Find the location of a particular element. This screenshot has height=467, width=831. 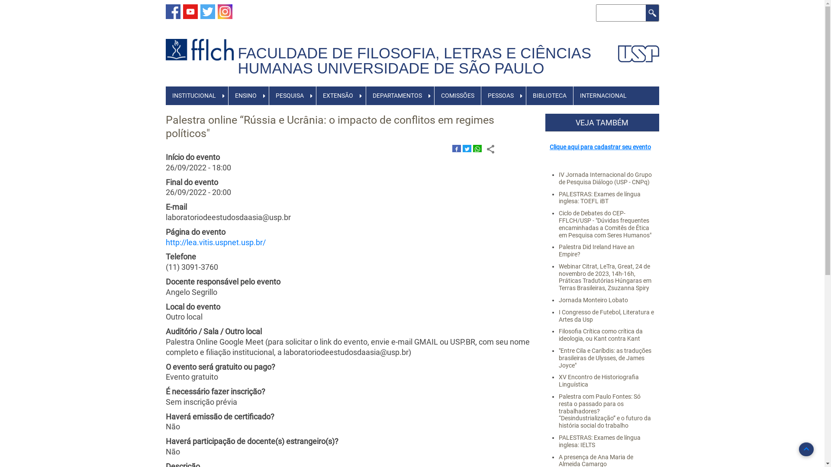

BIBLIOTECA is located at coordinates (550, 96).